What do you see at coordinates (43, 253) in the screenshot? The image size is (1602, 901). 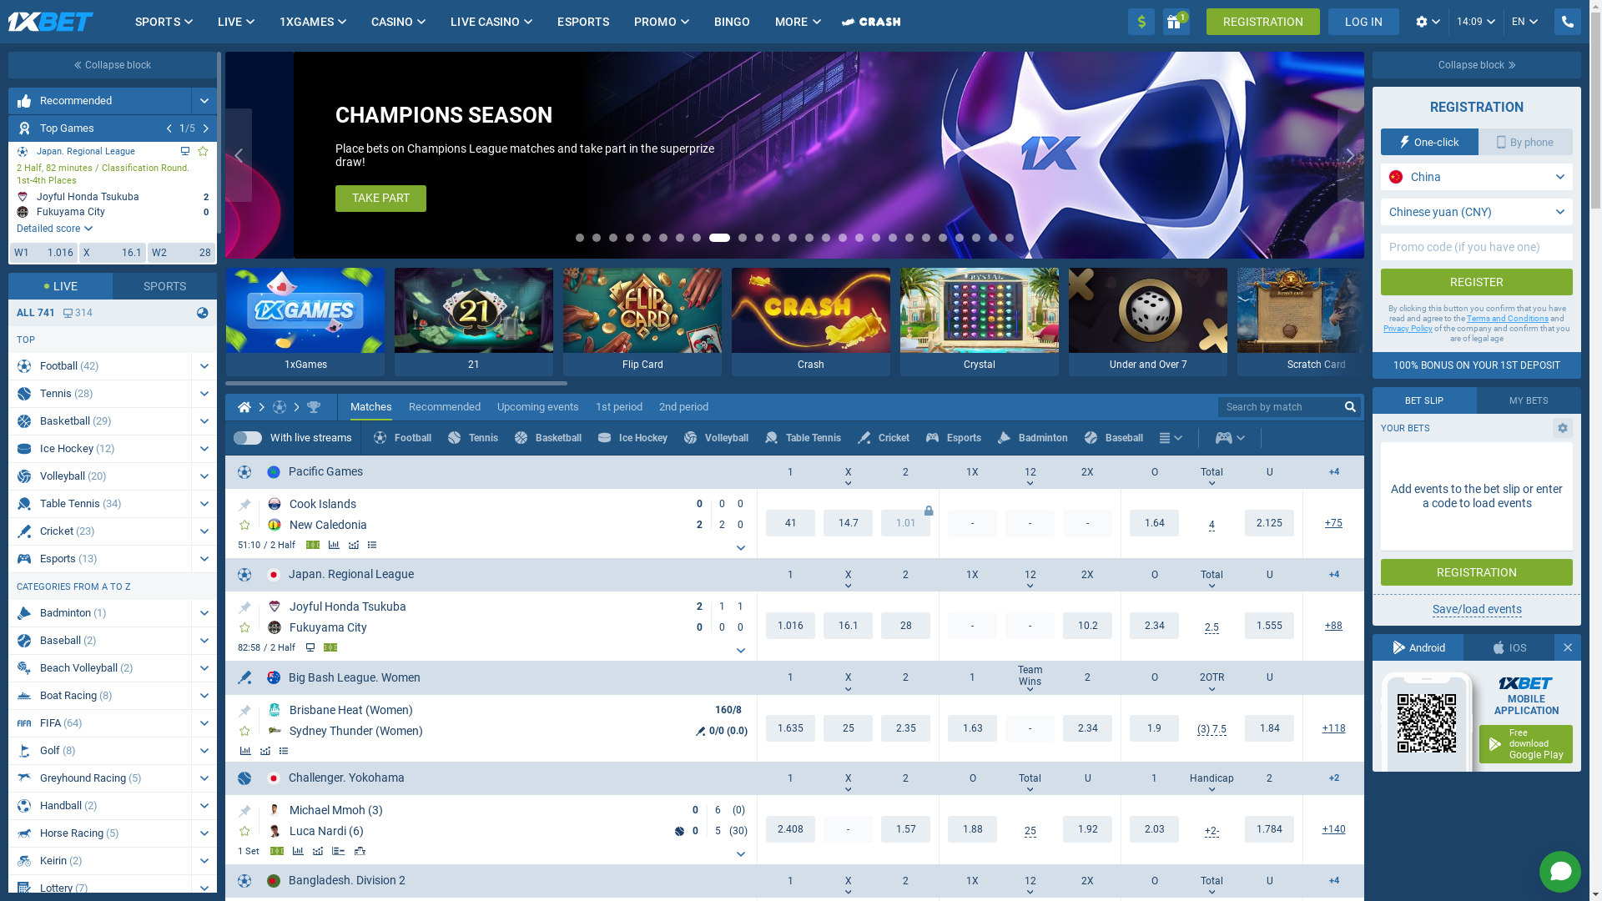 I see `W1
1.016` at bounding box center [43, 253].